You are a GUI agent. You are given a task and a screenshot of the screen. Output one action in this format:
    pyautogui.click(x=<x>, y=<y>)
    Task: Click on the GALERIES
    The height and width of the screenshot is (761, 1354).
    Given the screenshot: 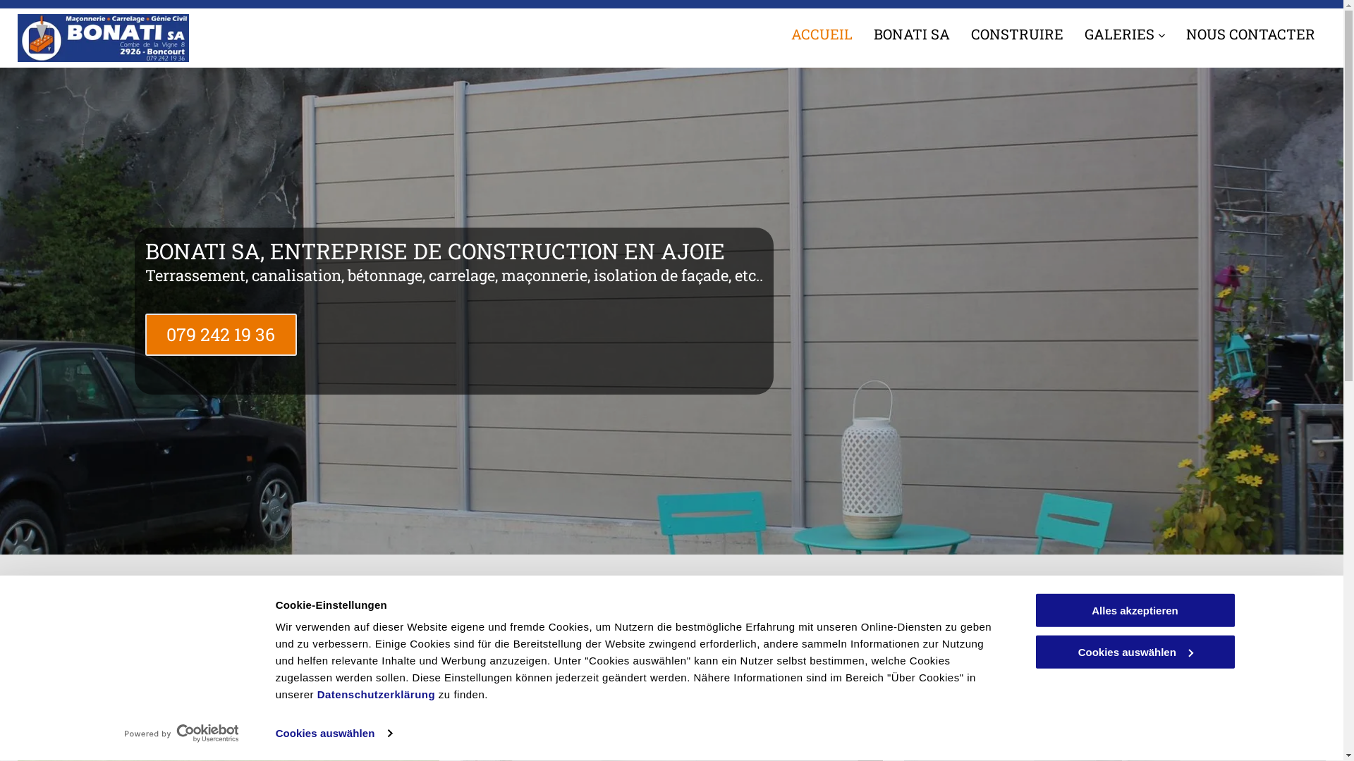 What is the action you would take?
    pyautogui.click(x=1125, y=34)
    